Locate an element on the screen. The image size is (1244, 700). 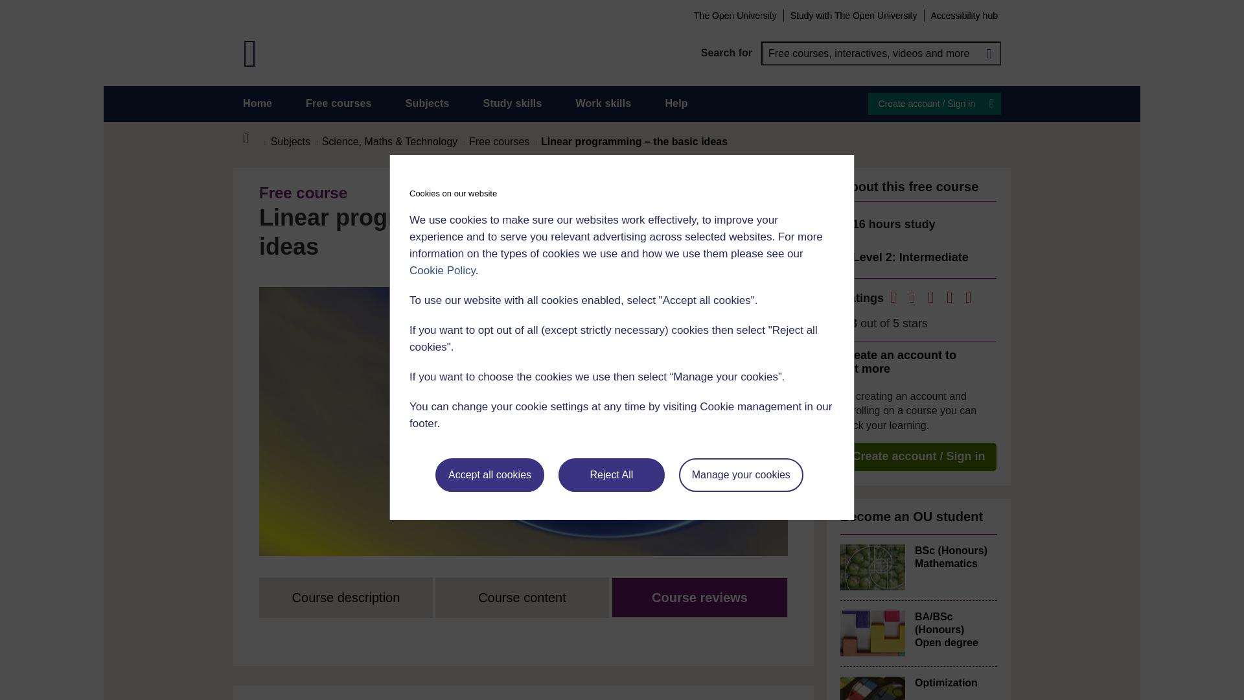
Course content is located at coordinates (522, 598).